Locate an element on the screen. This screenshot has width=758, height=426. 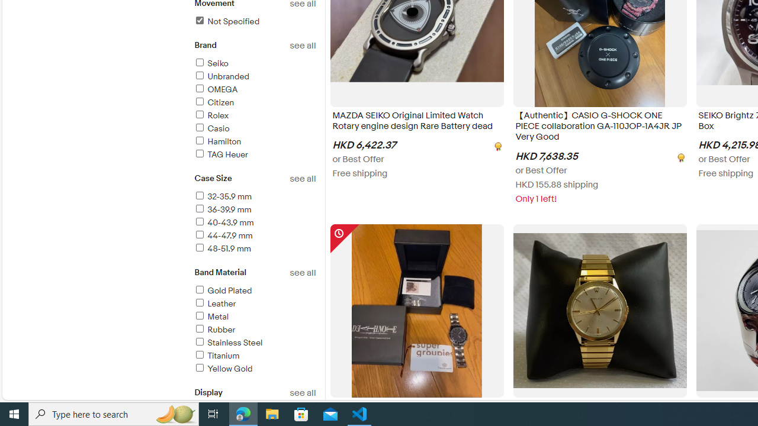
[object Undefined] is located at coordinates (680, 156).